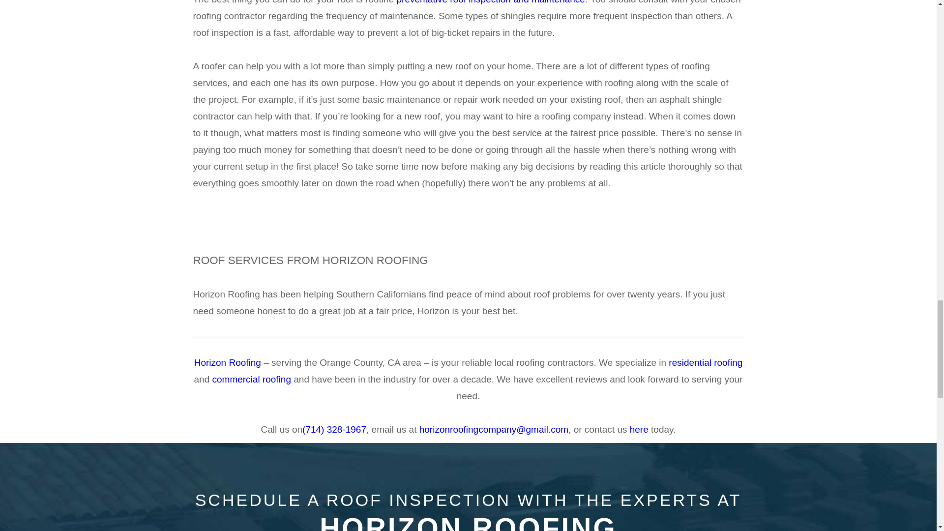 The height and width of the screenshot is (531, 944). Describe the element at coordinates (705, 362) in the screenshot. I see `residential roofing` at that location.